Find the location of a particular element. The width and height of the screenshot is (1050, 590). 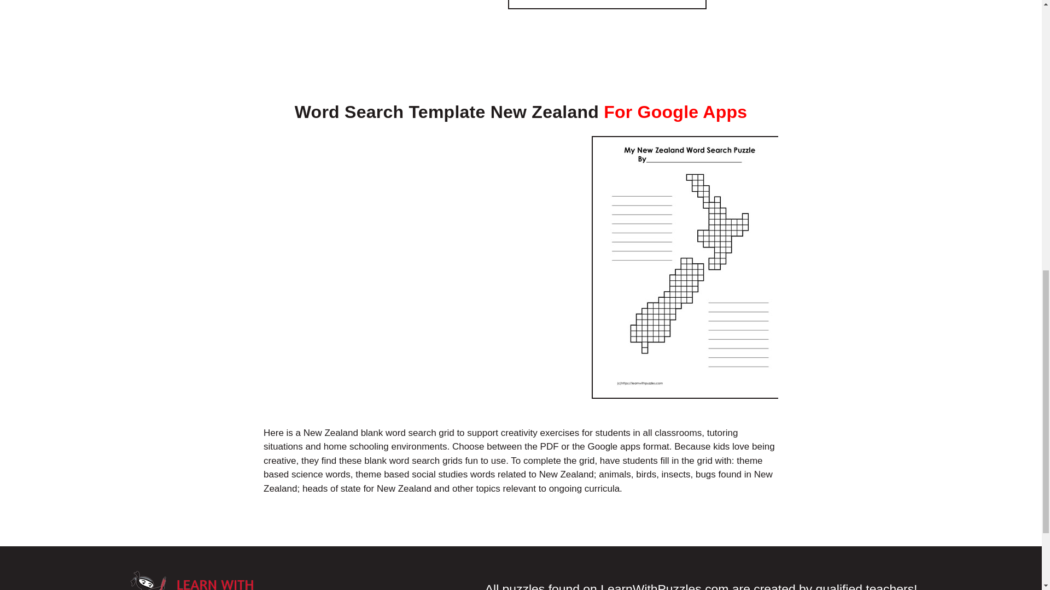

Word Search Template New Zealand For Google Apps is located at coordinates (521, 111).